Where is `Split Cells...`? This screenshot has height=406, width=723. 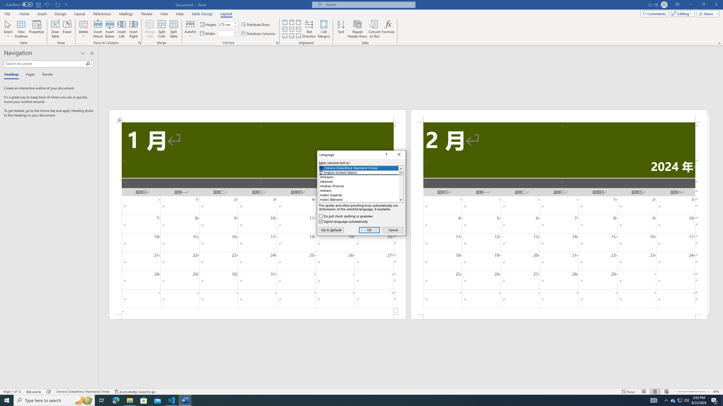 Split Cells... is located at coordinates (162, 29).